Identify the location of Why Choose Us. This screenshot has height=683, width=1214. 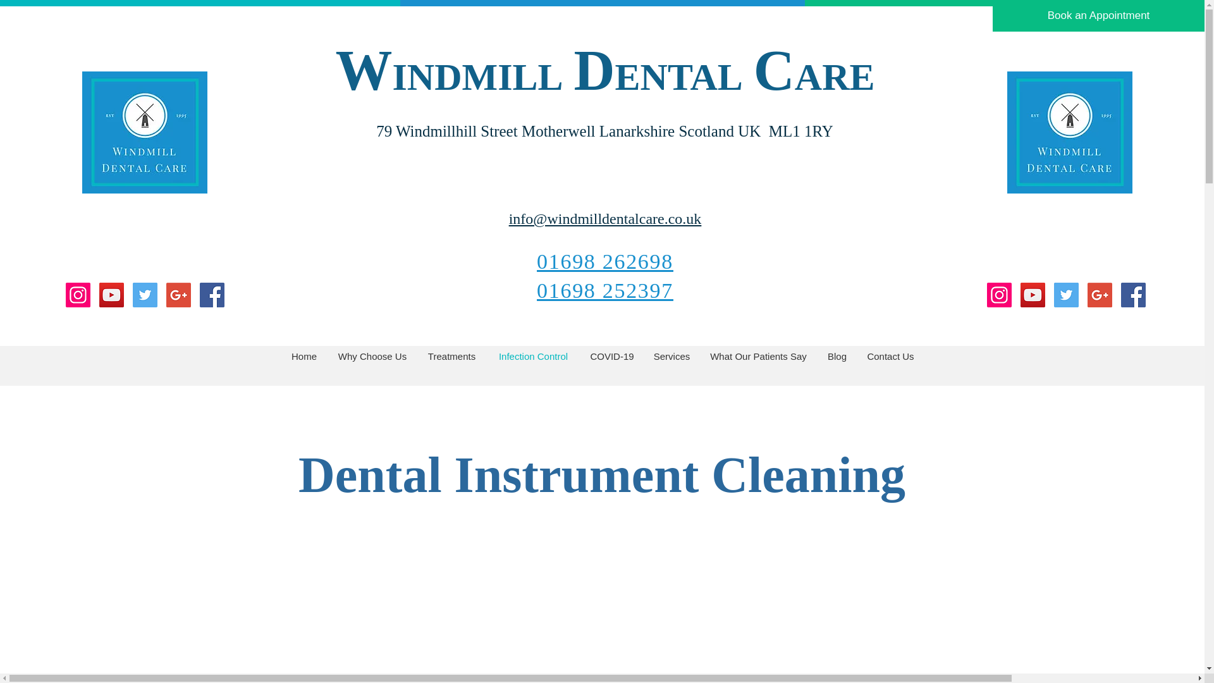
(372, 355).